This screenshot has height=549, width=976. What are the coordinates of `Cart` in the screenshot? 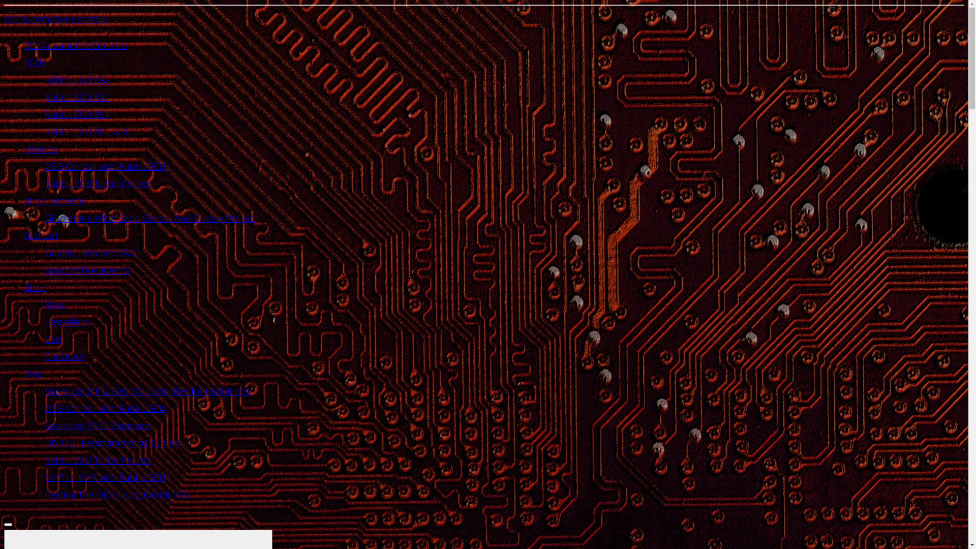 It's located at (53, 339).